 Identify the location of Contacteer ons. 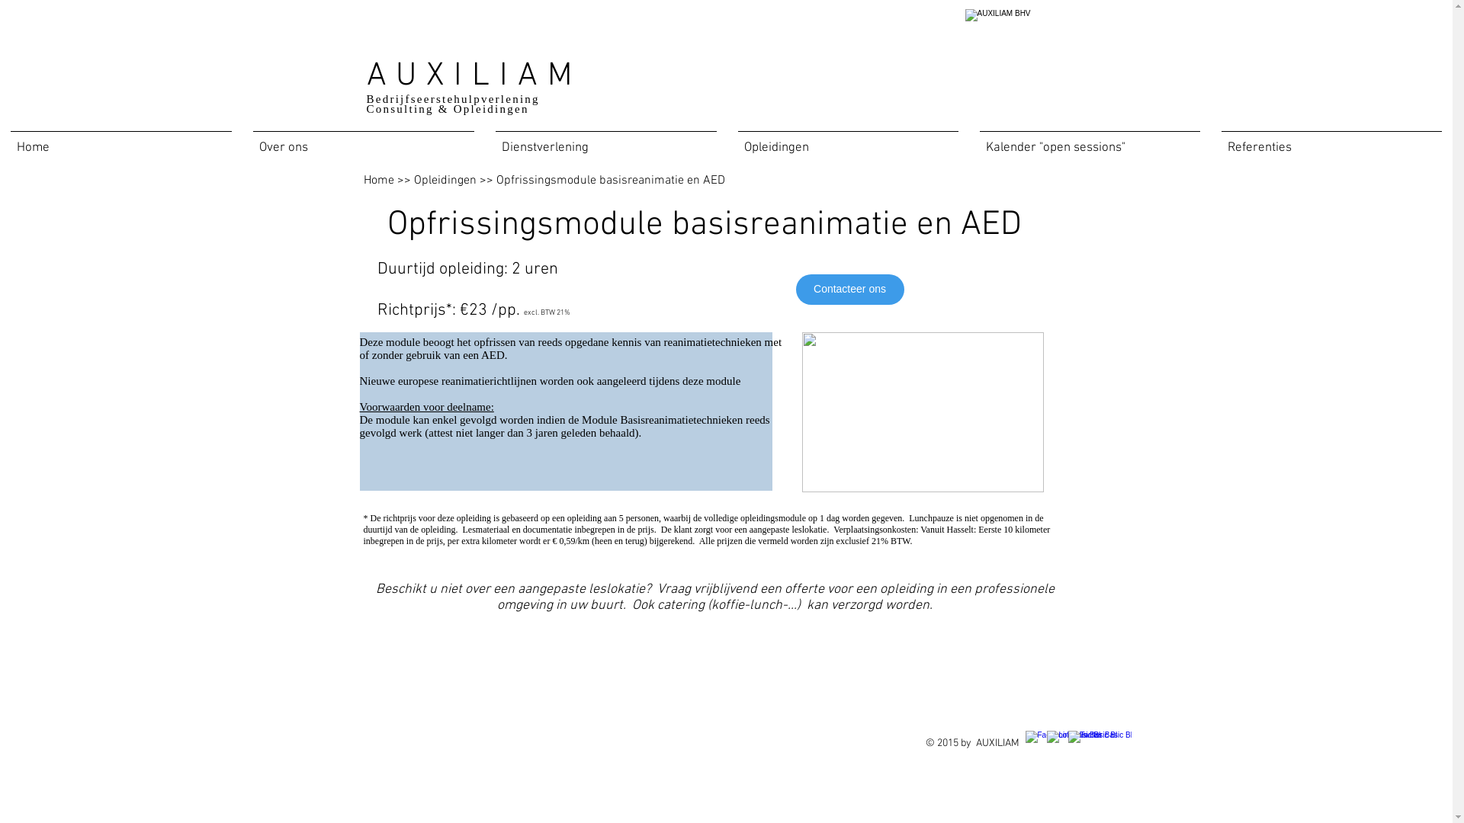
(850, 290).